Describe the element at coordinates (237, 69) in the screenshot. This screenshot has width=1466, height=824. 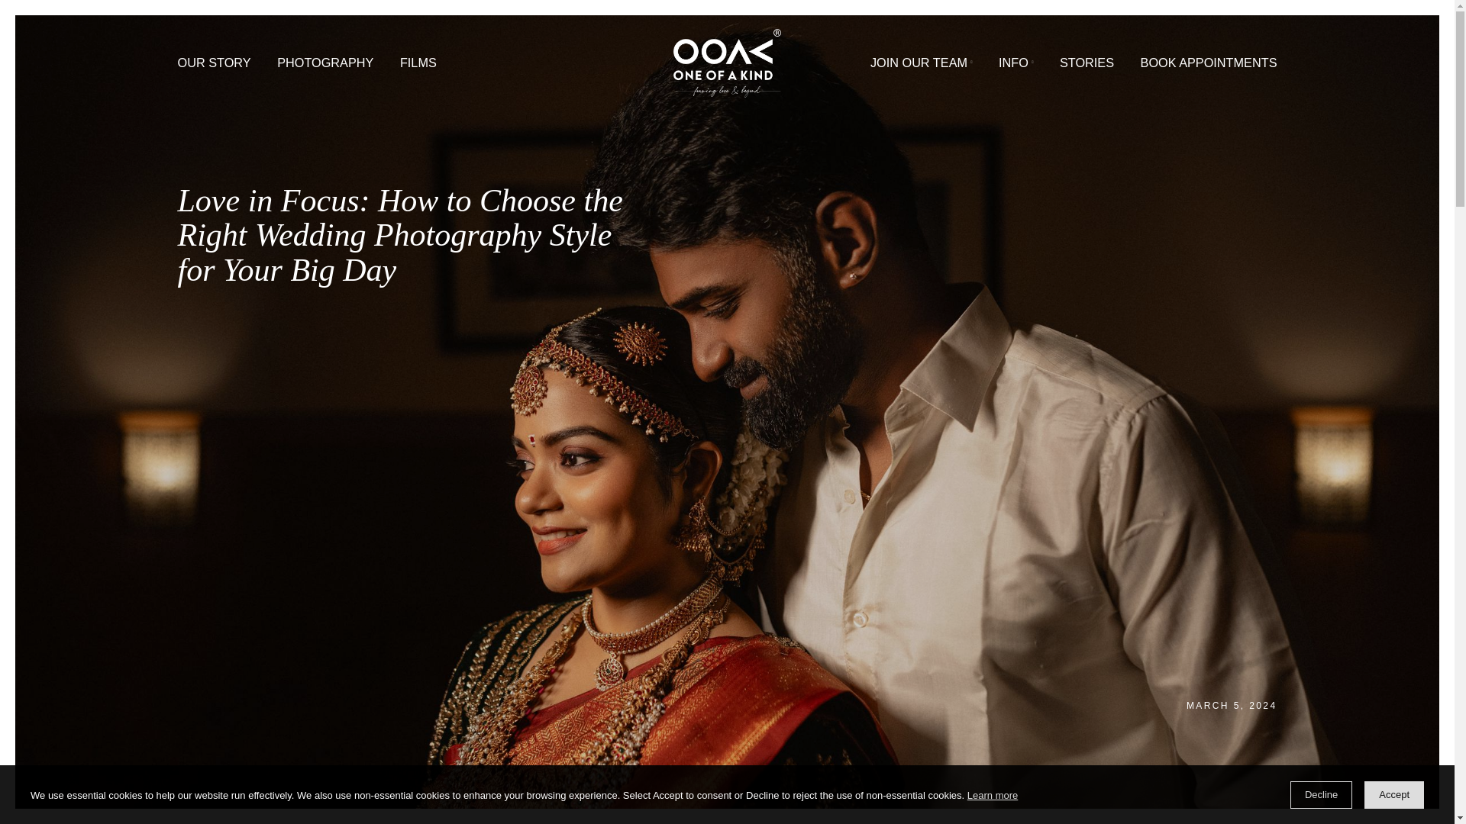
I see `OUR STORY` at that location.